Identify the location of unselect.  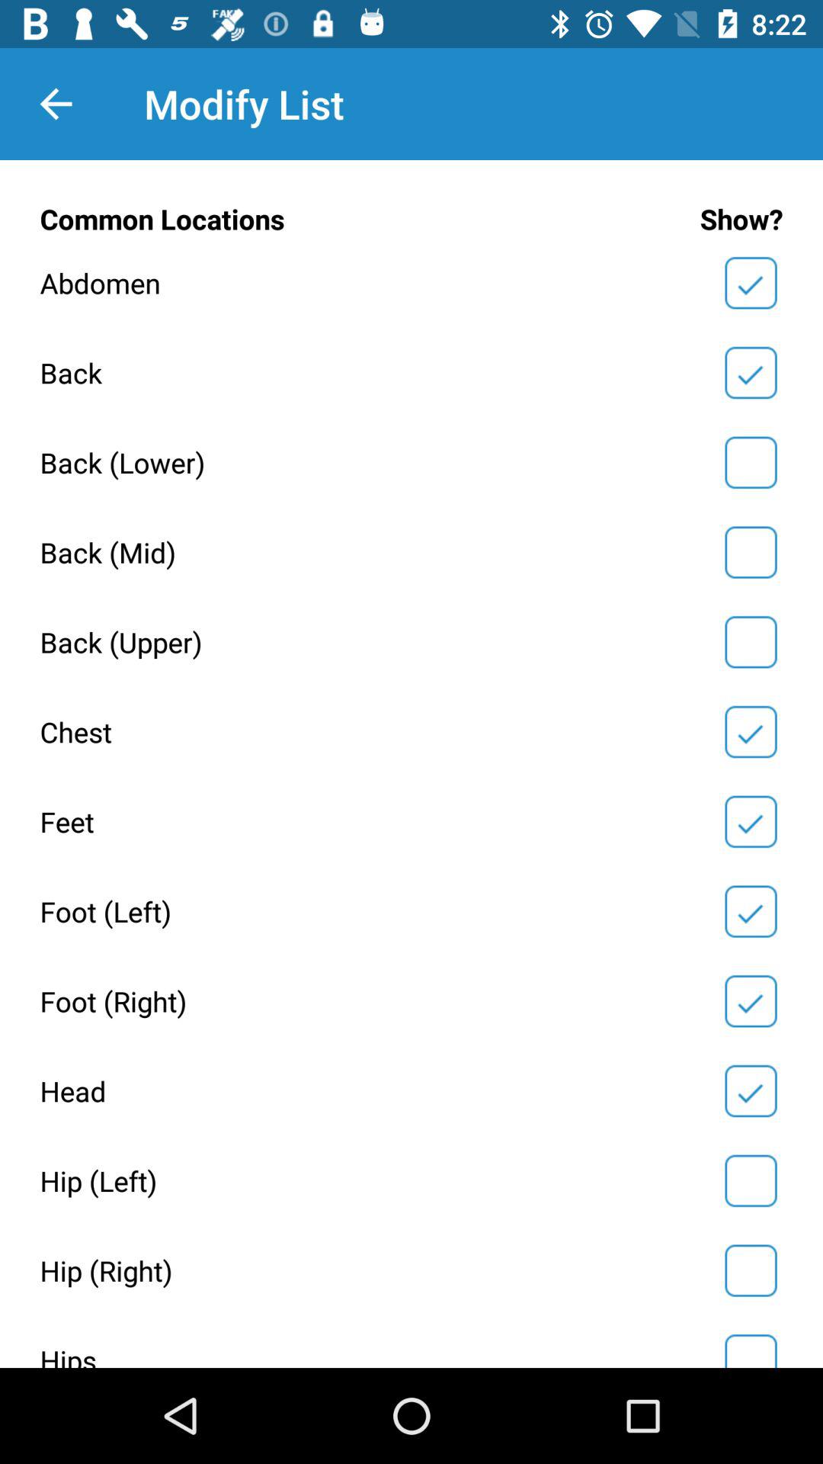
(751, 911).